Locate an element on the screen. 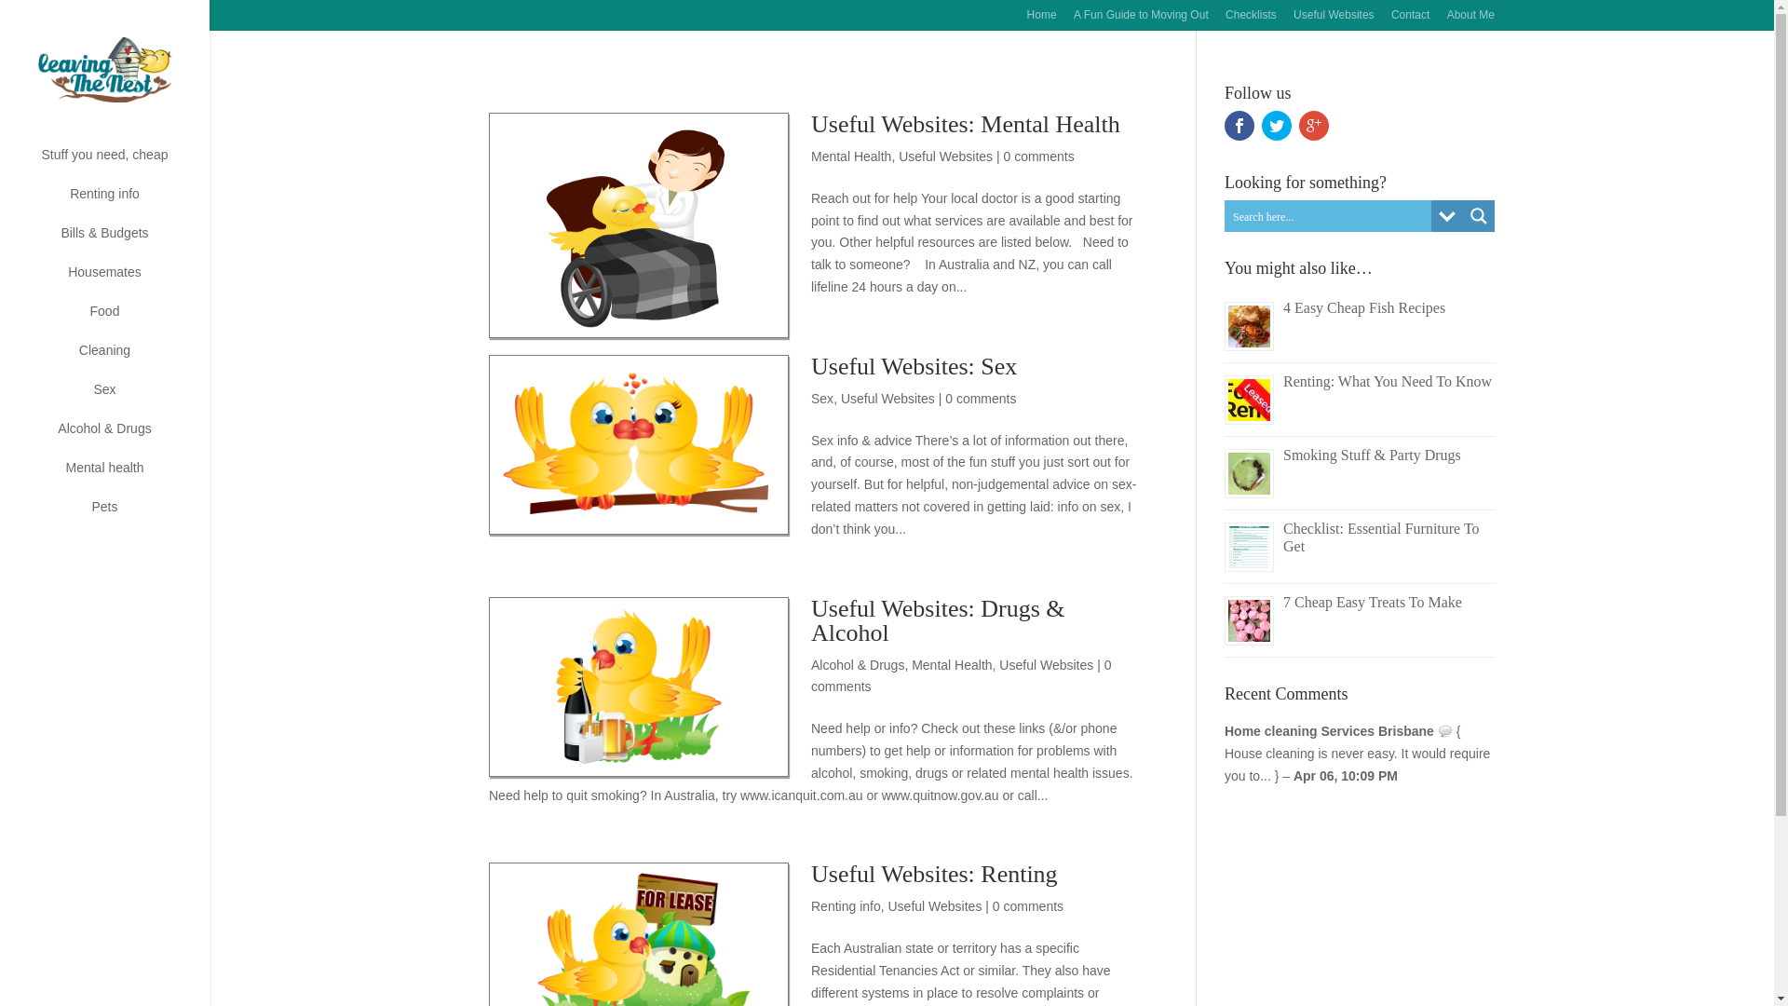  0 comments is located at coordinates (1028, 906).